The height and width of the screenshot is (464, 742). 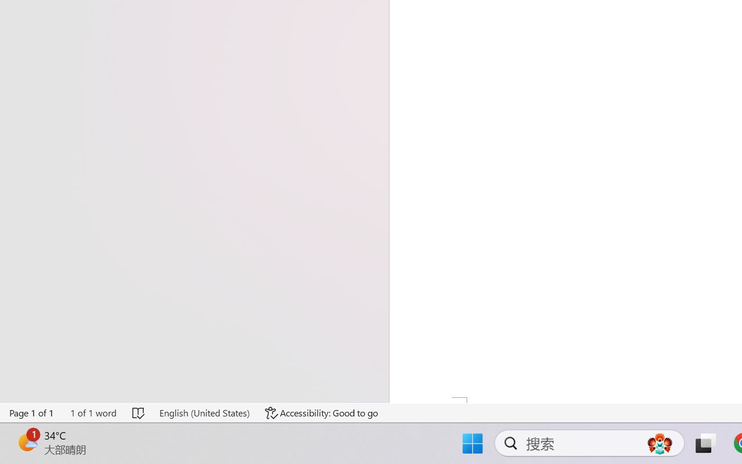 I want to click on Page Number Page 1 of 1, so click(x=32, y=413).